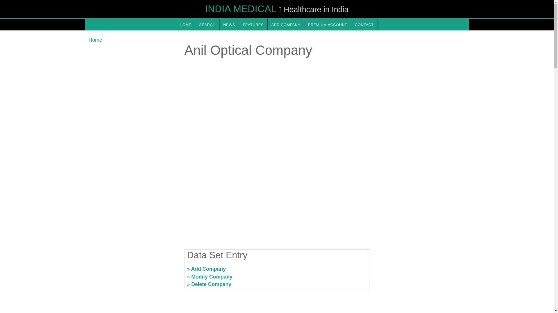 This screenshot has height=313, width=558. Describe the element at coordinates (327, 24) in the screenshot. I see `PREMIUM ACCOUNT` at that location.